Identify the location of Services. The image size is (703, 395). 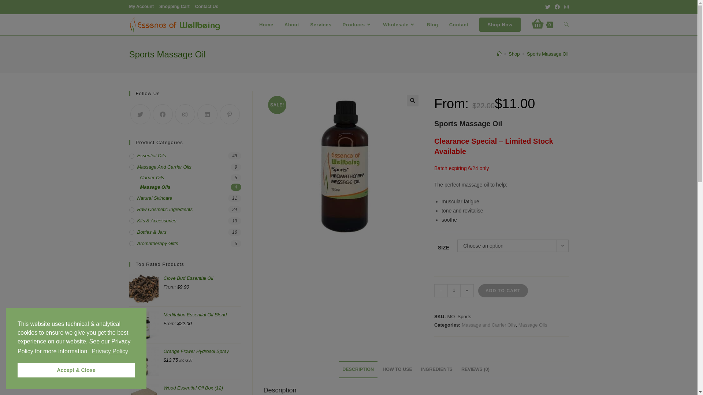
(321, 25).